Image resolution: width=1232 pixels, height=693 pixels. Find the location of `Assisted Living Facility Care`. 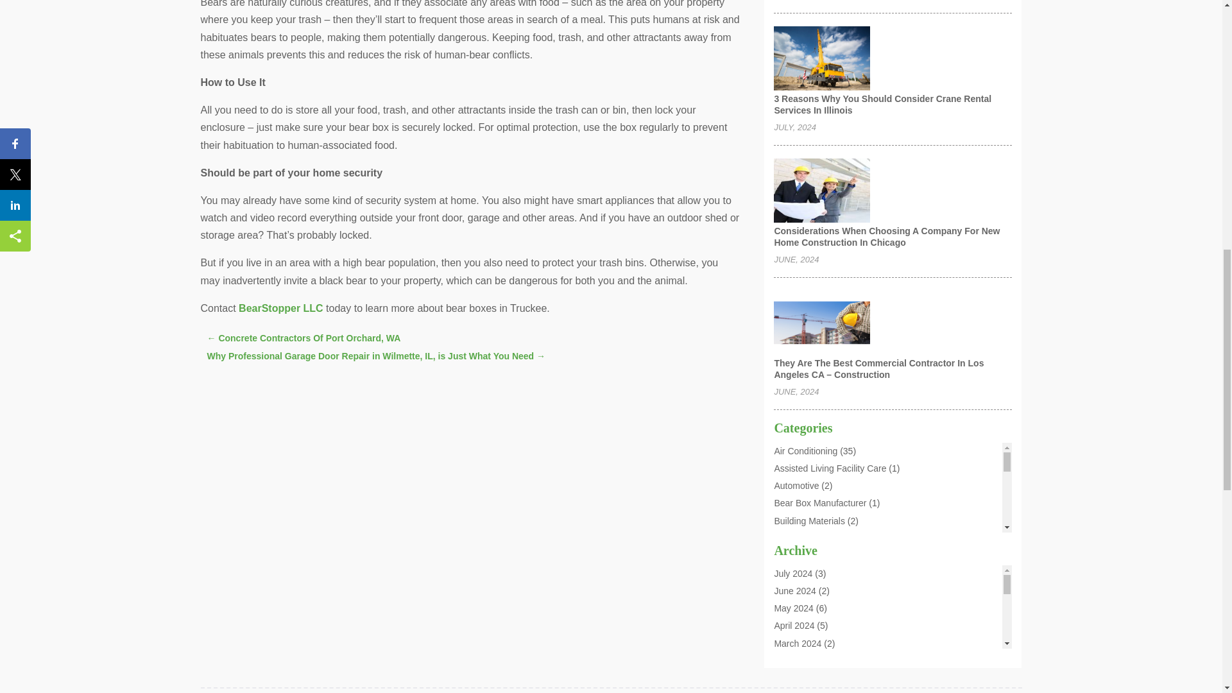

Assisted Living Facility Care is located at coordinates (829, 468).